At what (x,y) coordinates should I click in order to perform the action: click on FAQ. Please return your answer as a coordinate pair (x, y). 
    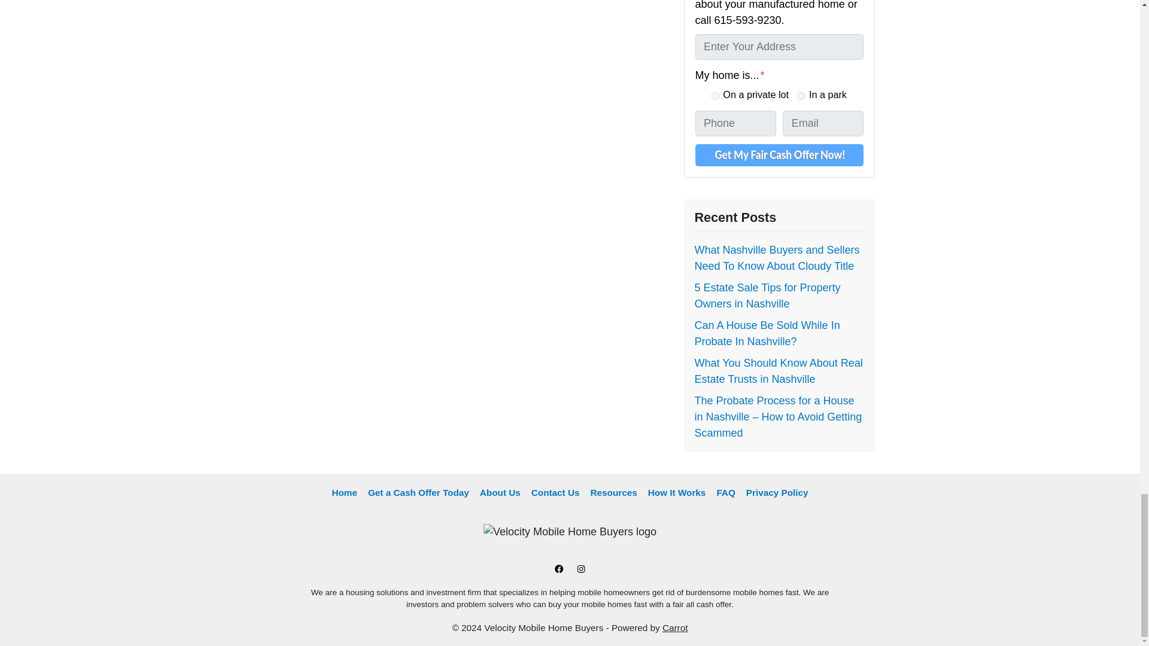
    Looking at the image, I should click on (725, 493).